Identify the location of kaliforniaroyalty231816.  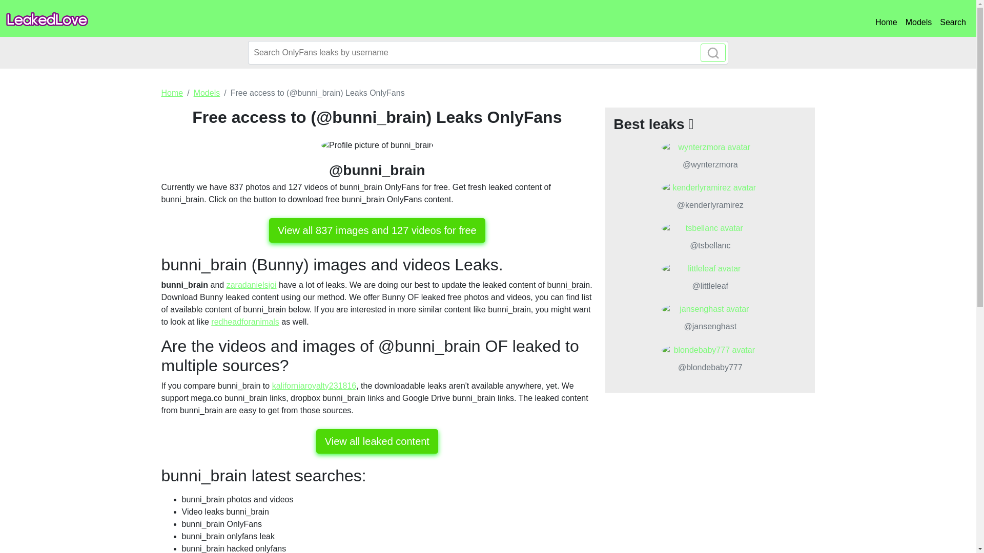
(314, 386).